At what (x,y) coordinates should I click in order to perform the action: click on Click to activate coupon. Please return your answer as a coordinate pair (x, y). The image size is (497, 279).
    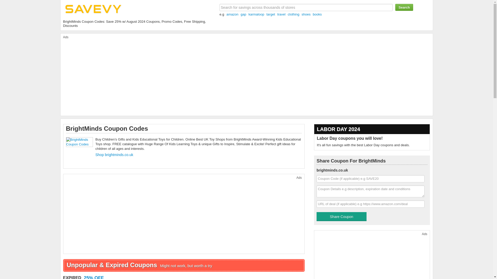
    Looking at the image, I should click on (194, 277).